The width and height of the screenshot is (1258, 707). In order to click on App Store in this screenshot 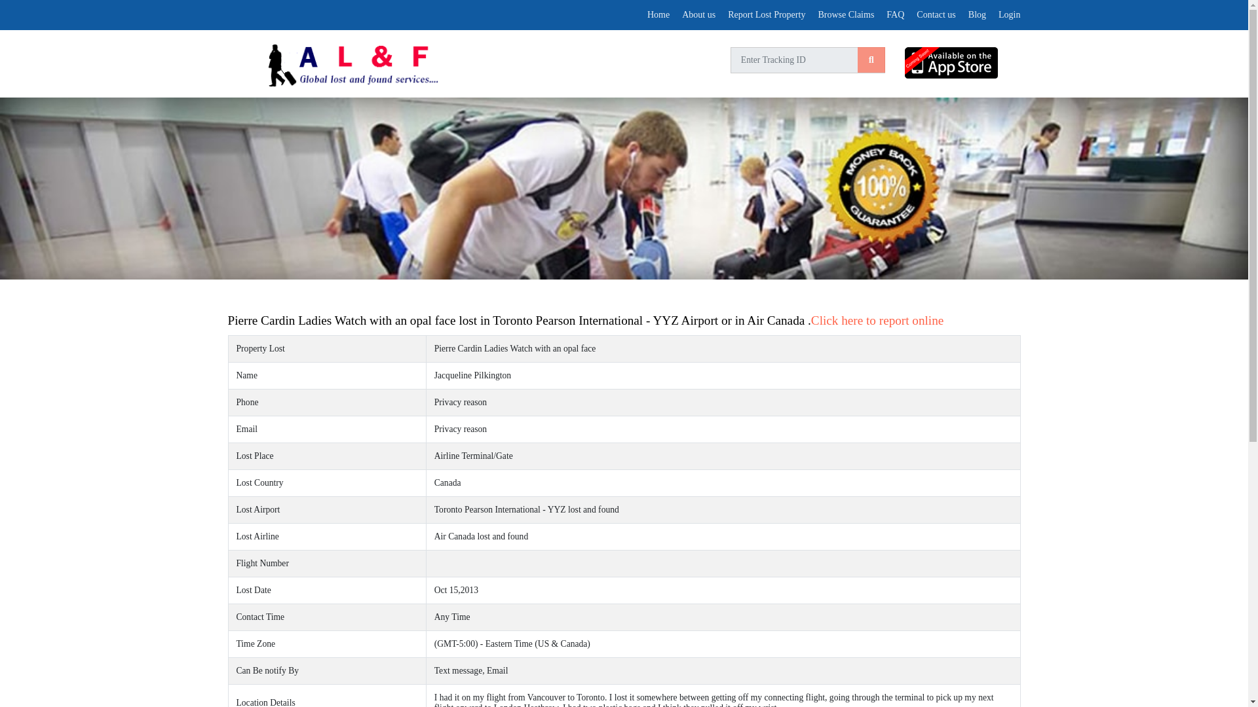, I will do `click(962, 63)`.